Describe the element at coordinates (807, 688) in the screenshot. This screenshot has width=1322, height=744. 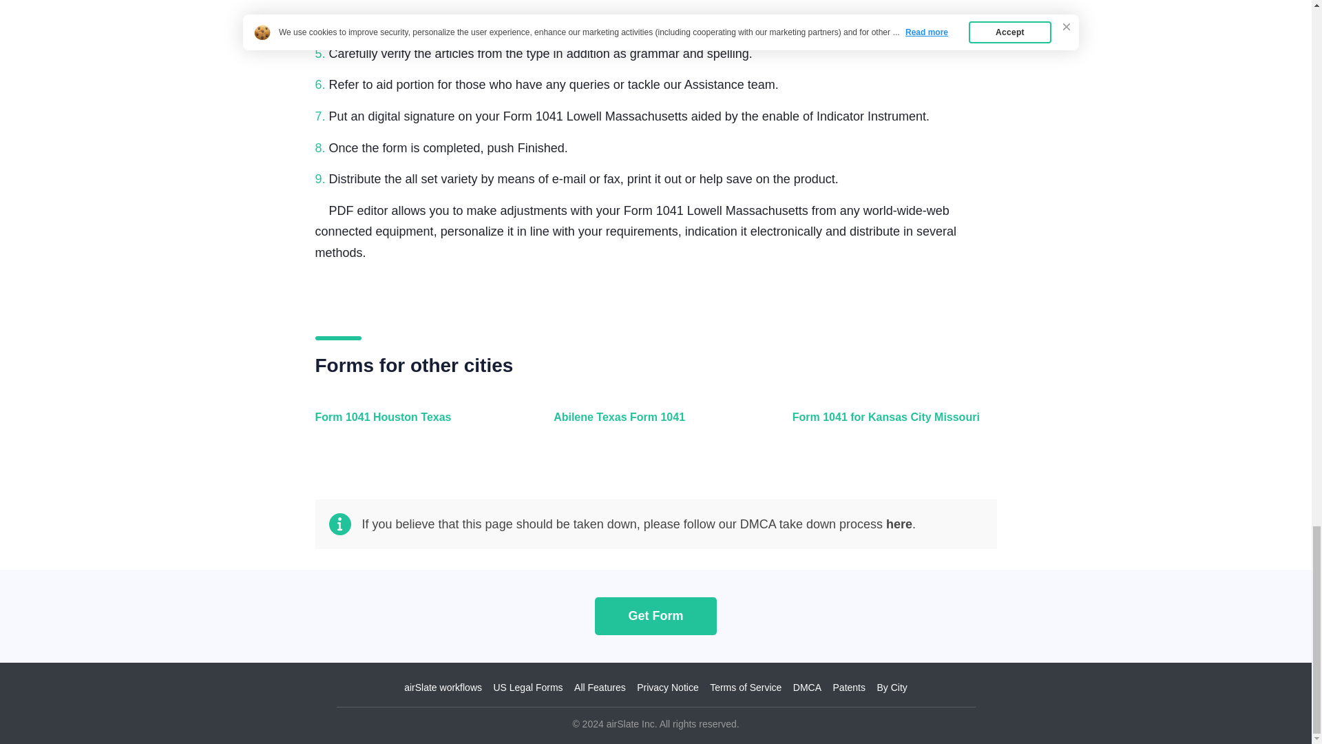
I see `DMCA` at that location.